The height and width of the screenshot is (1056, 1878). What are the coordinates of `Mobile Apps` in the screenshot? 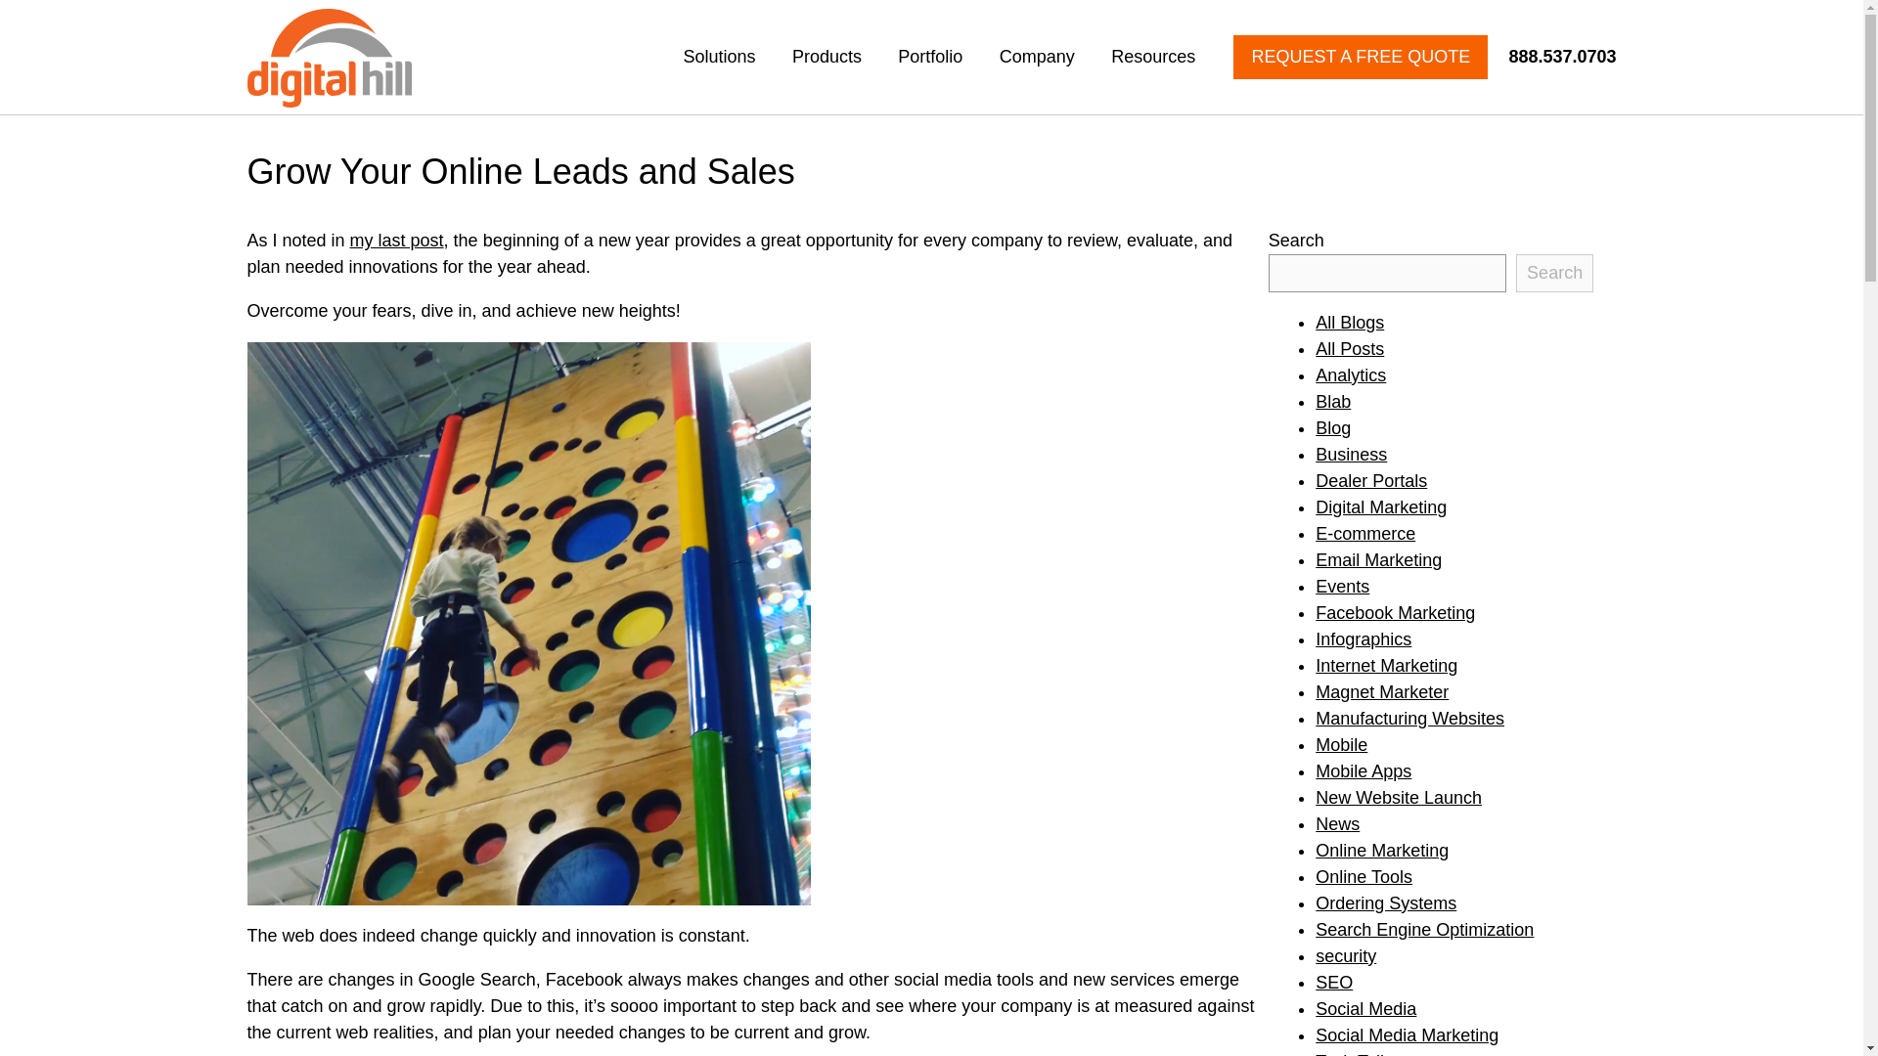 It's located at (1364, 770).